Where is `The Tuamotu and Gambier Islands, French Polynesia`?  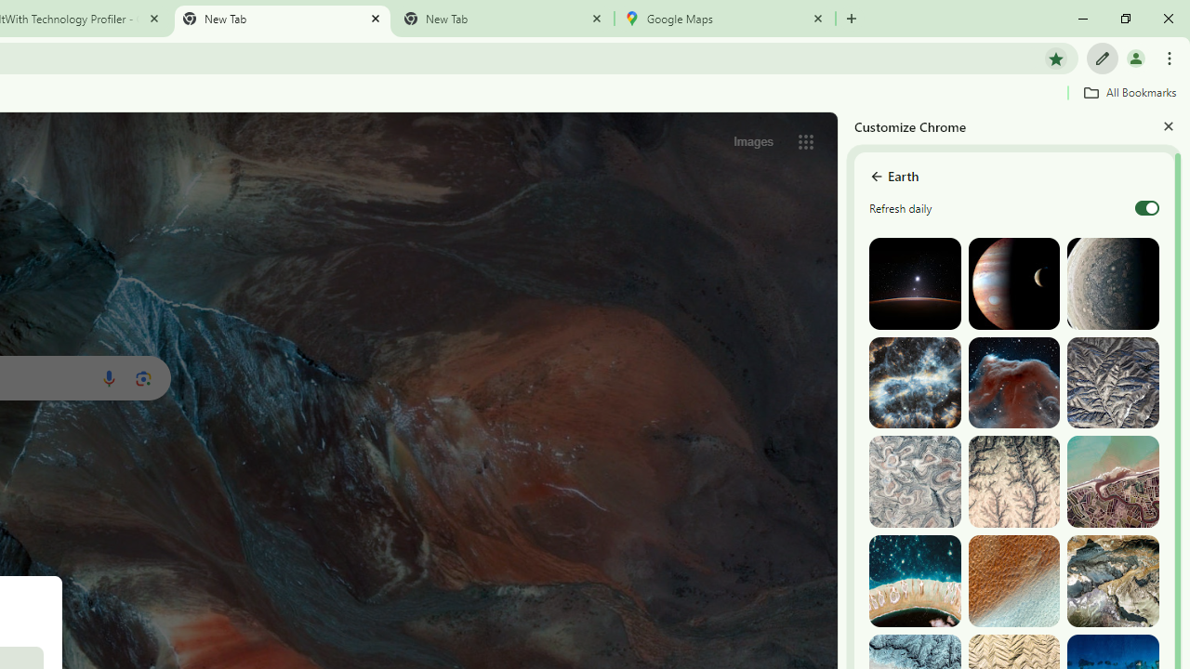
The Tuamotu and Gambier Islands, French Polynesia is located at coordinates (915, 582).